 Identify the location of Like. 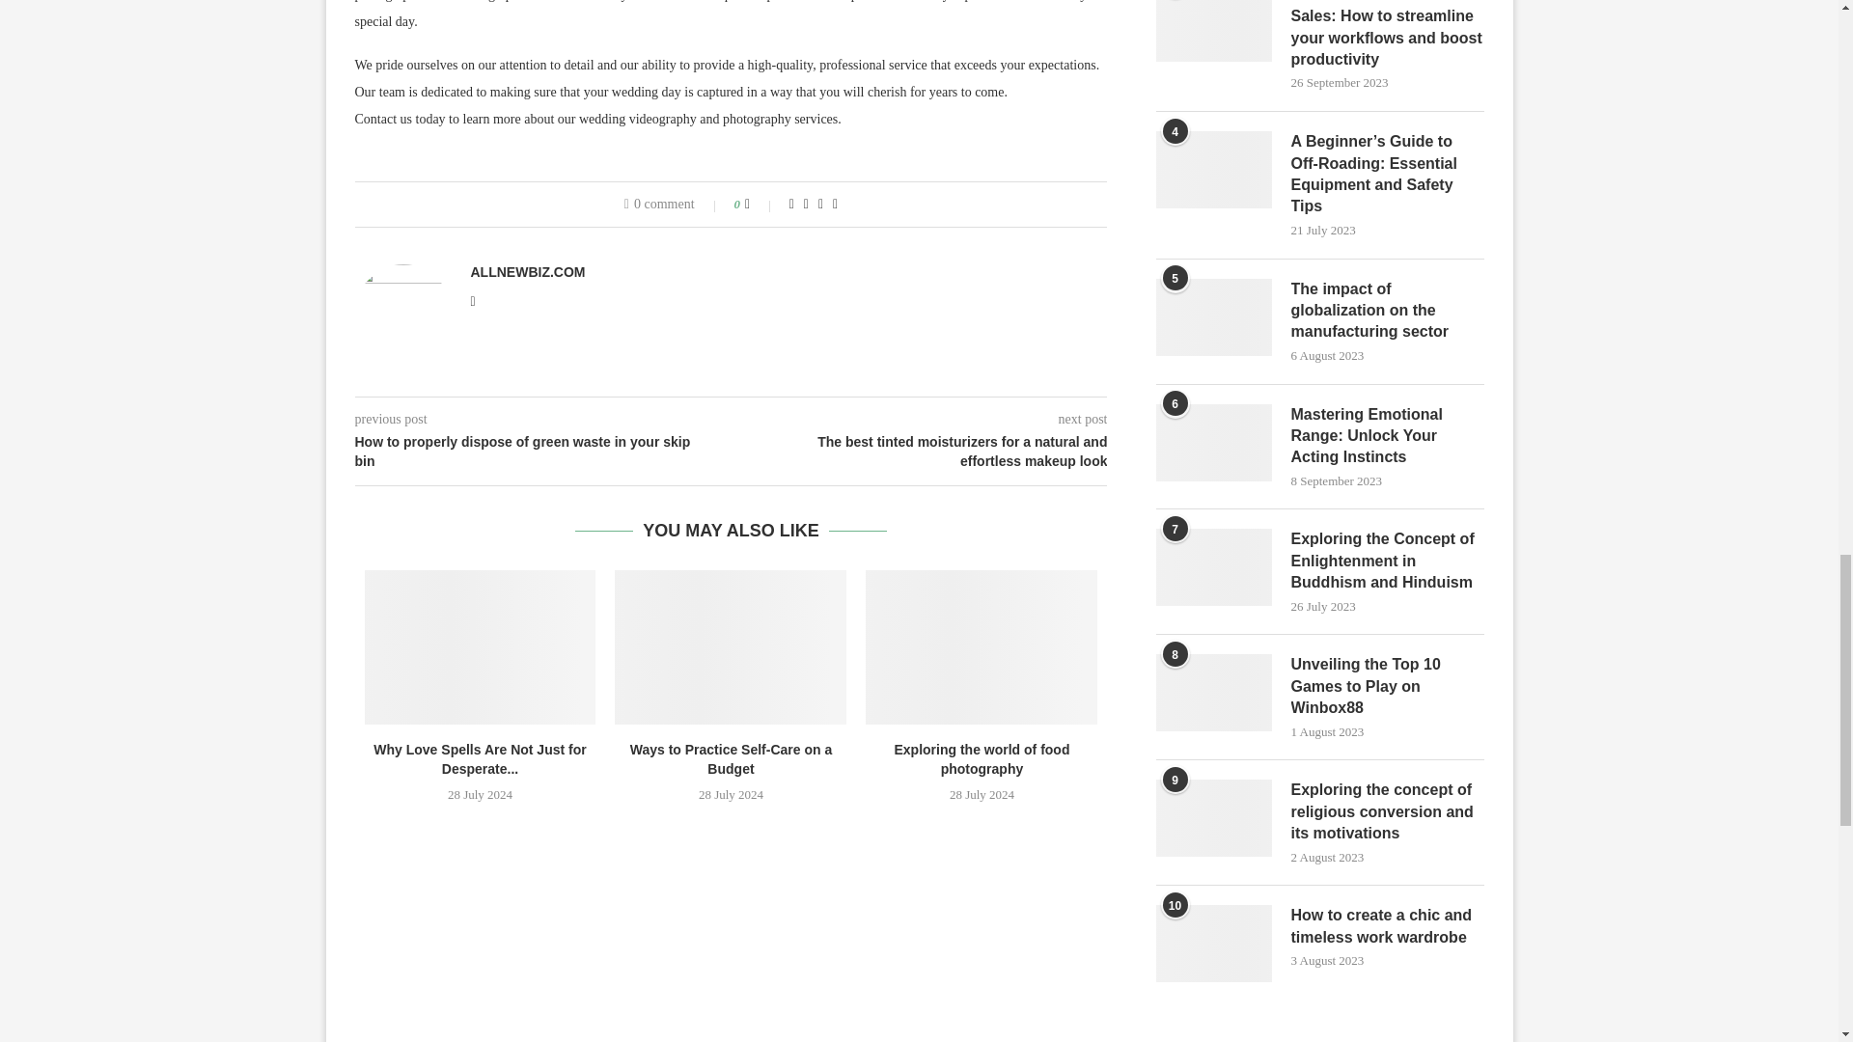
(761, 205).